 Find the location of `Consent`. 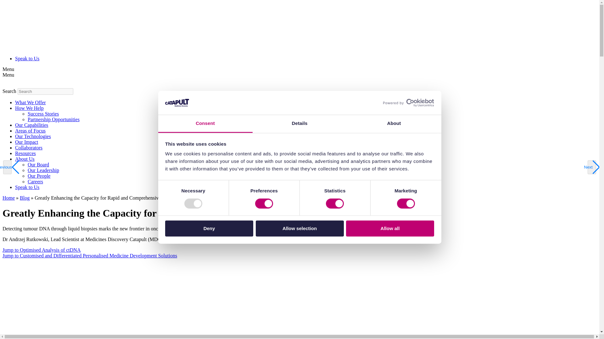

Consent is located at coordinates (205, 124).